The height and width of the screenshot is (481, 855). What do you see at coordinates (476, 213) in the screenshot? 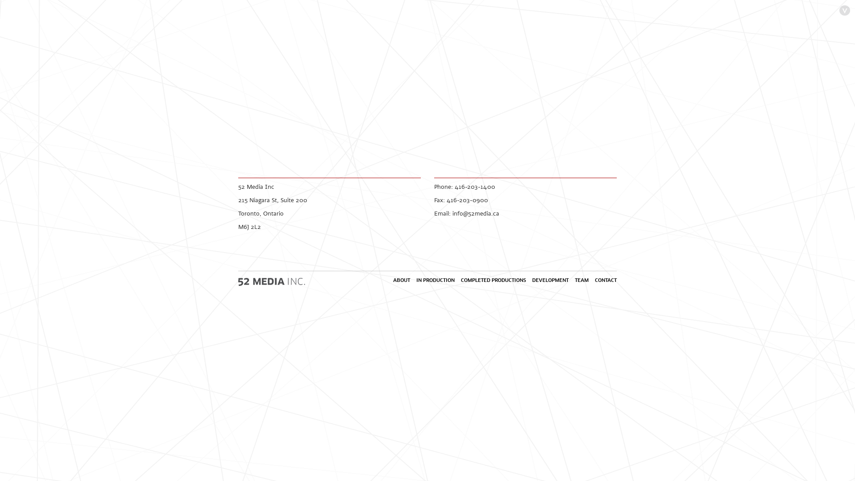
I see `info@52media.ca` at bounding box center [476, 213].